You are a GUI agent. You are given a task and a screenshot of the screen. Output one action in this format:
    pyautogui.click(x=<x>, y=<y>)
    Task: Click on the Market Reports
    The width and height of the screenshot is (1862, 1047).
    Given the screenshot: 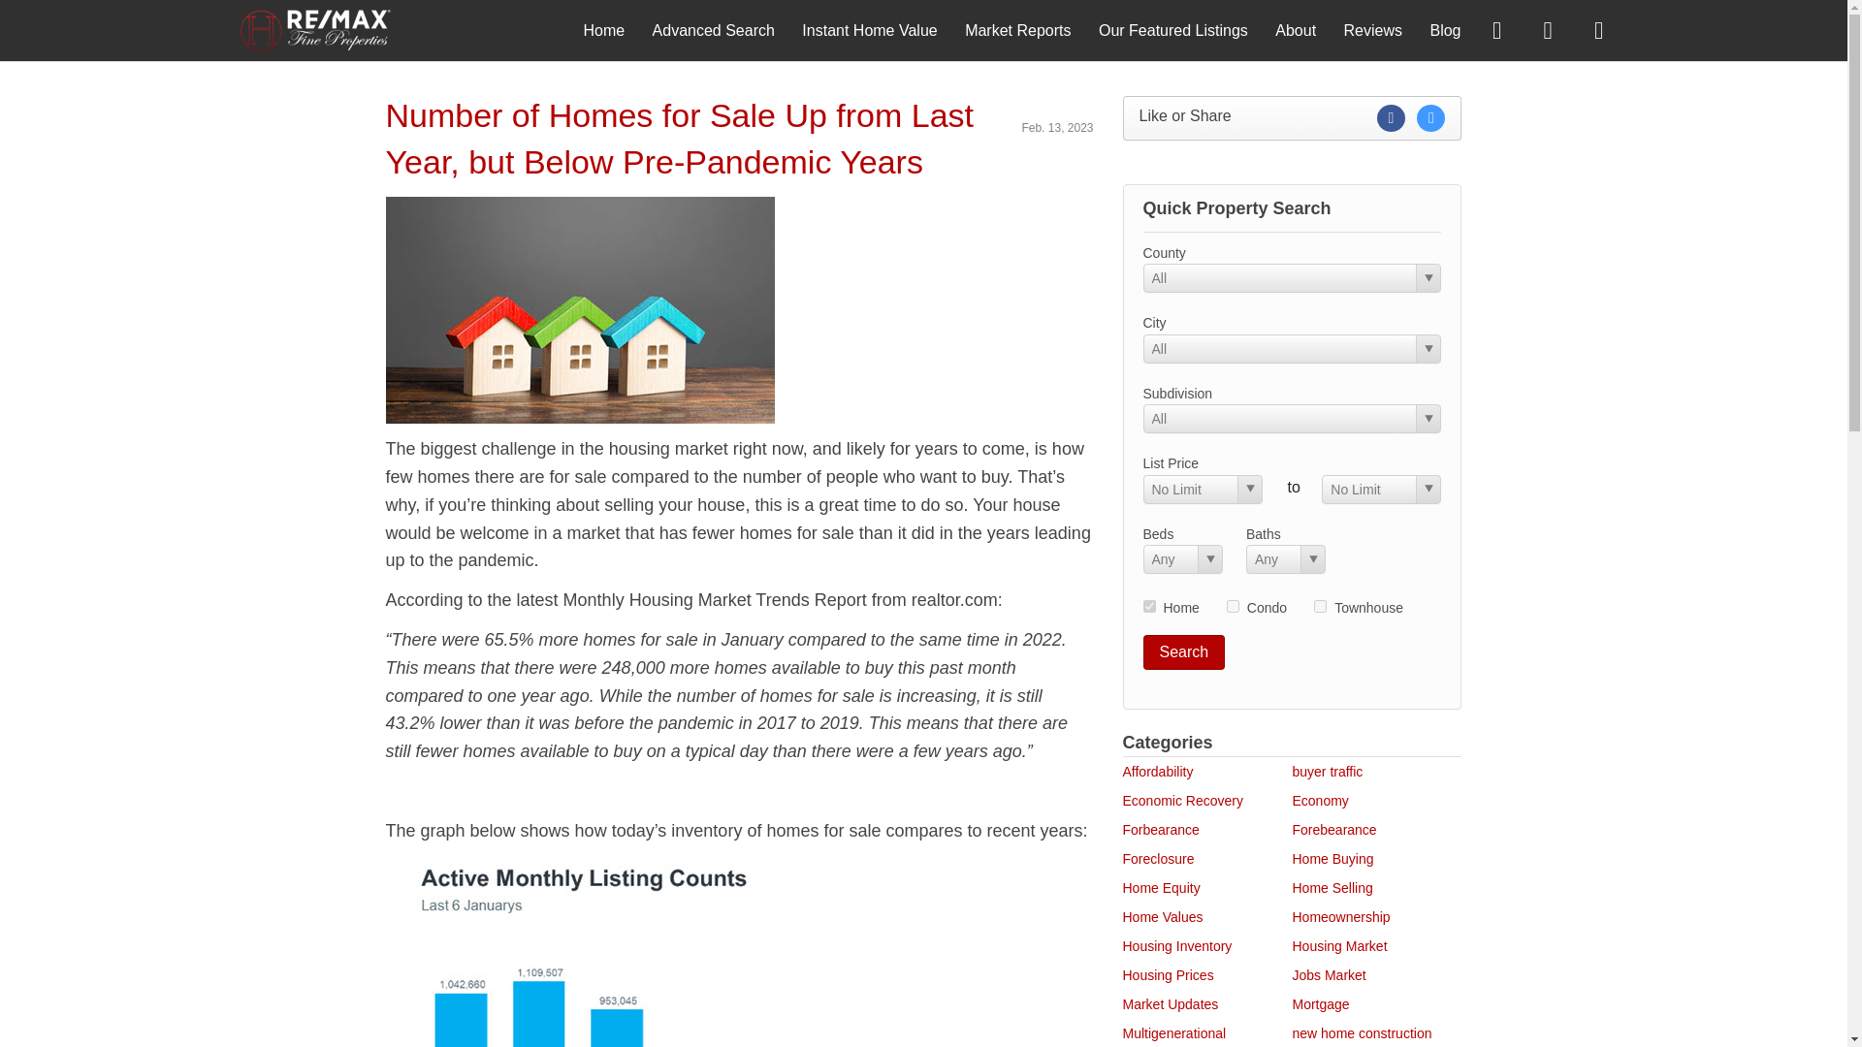 What is the action you would take?
    pyautogui.click(x=1017, y=29)
    